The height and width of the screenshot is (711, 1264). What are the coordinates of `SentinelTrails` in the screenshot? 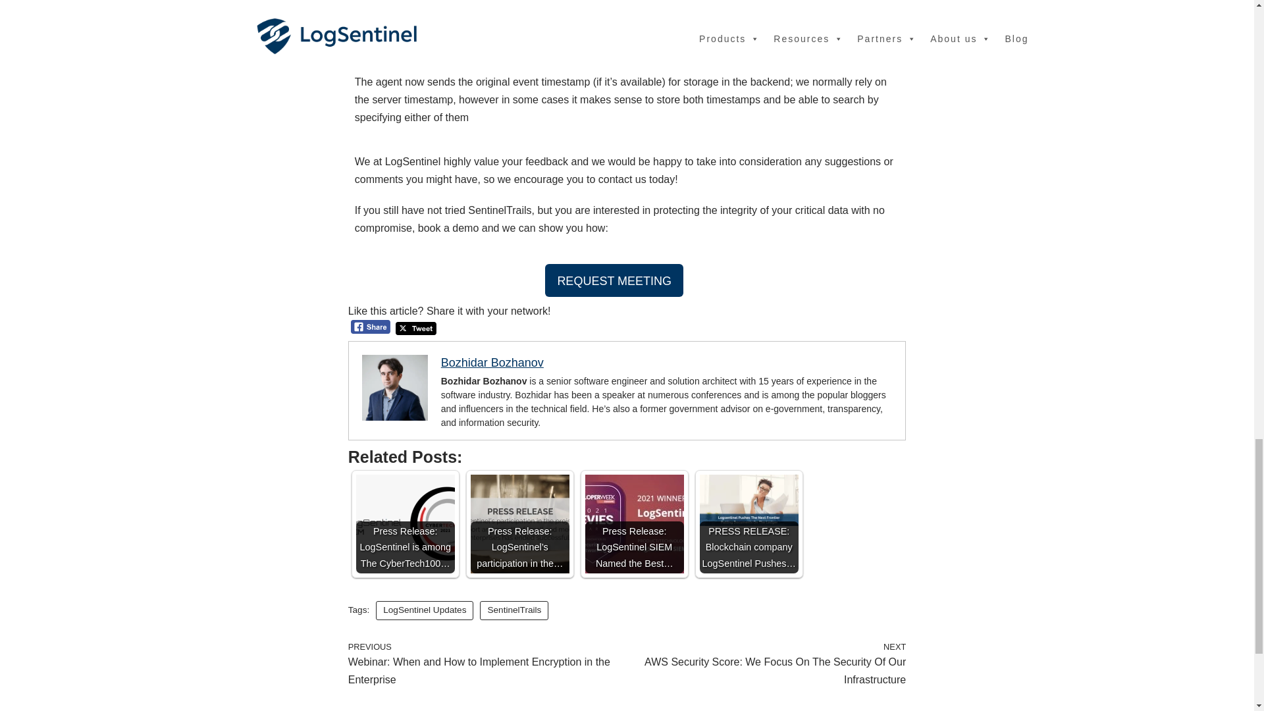 It's located at (514, 610).